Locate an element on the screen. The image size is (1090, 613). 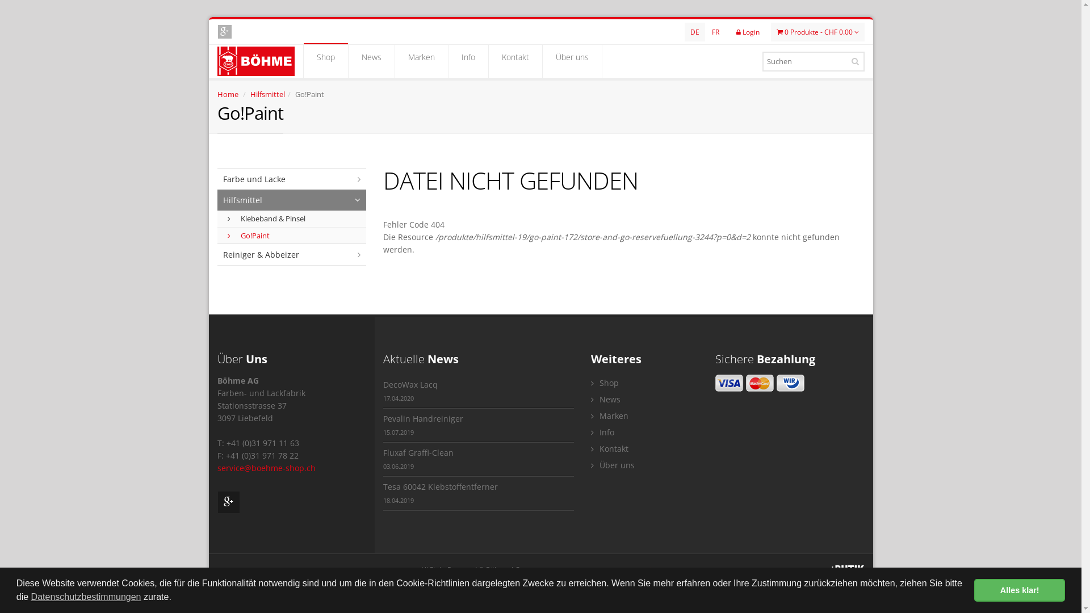
FR is located at coordinates (715, 32).